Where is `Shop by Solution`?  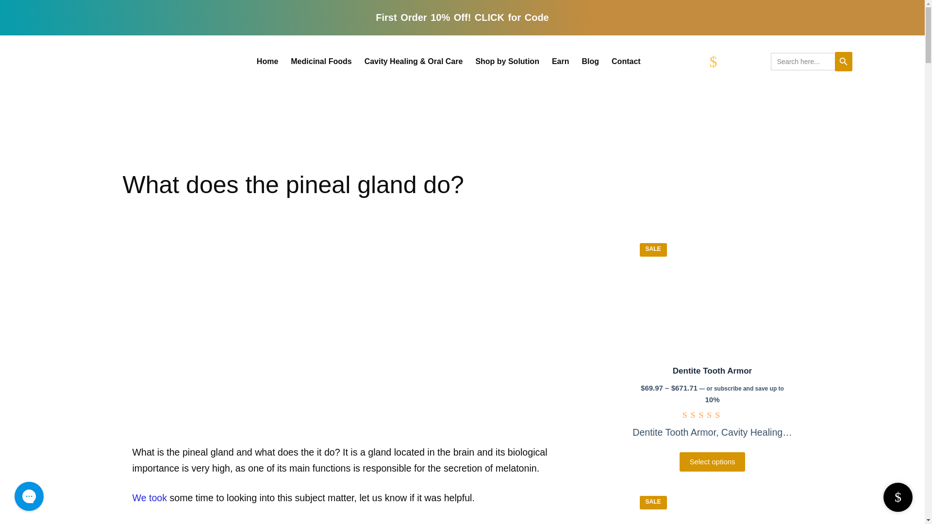 Shop by Solution is located at coordinates (507, 61).